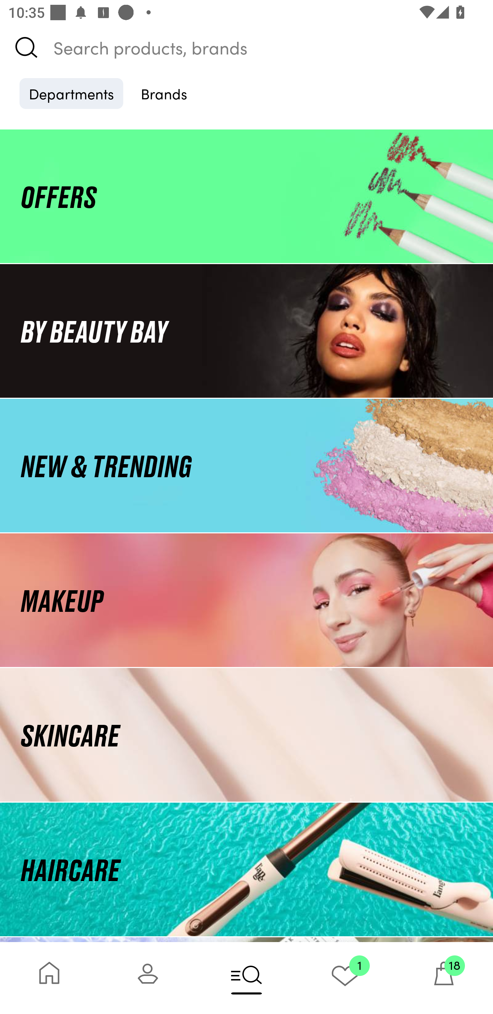 This screenshot has width=493, height=1014. Describe the element at coordinates (246, 600) in the screenshot. I see `MAKEUP` at that location.